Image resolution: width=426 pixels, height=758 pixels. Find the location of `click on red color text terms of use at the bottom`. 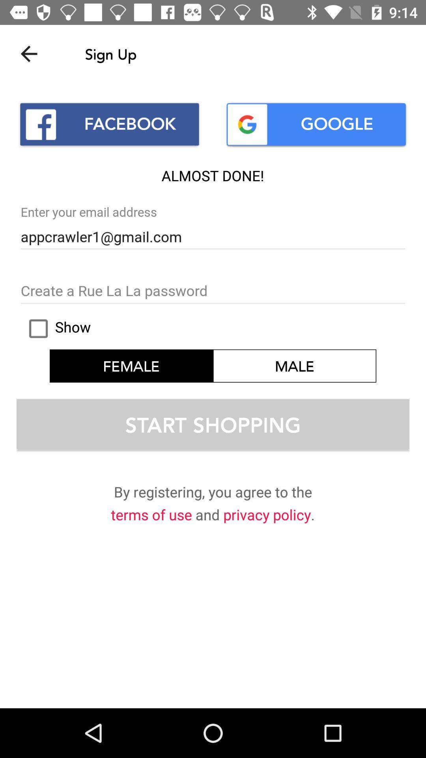

click on red color text terms of use at the bottom is located at coordinates (151, 516).